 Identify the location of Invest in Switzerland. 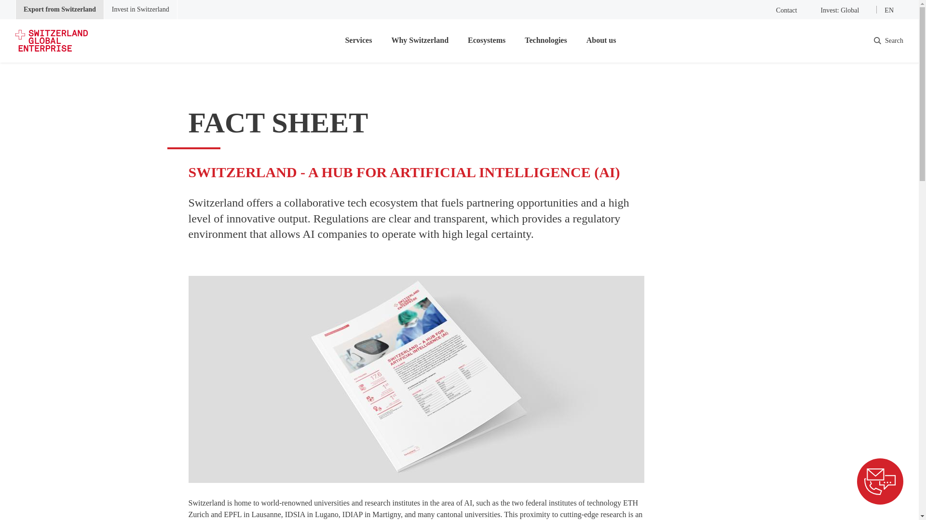
(140, 10).